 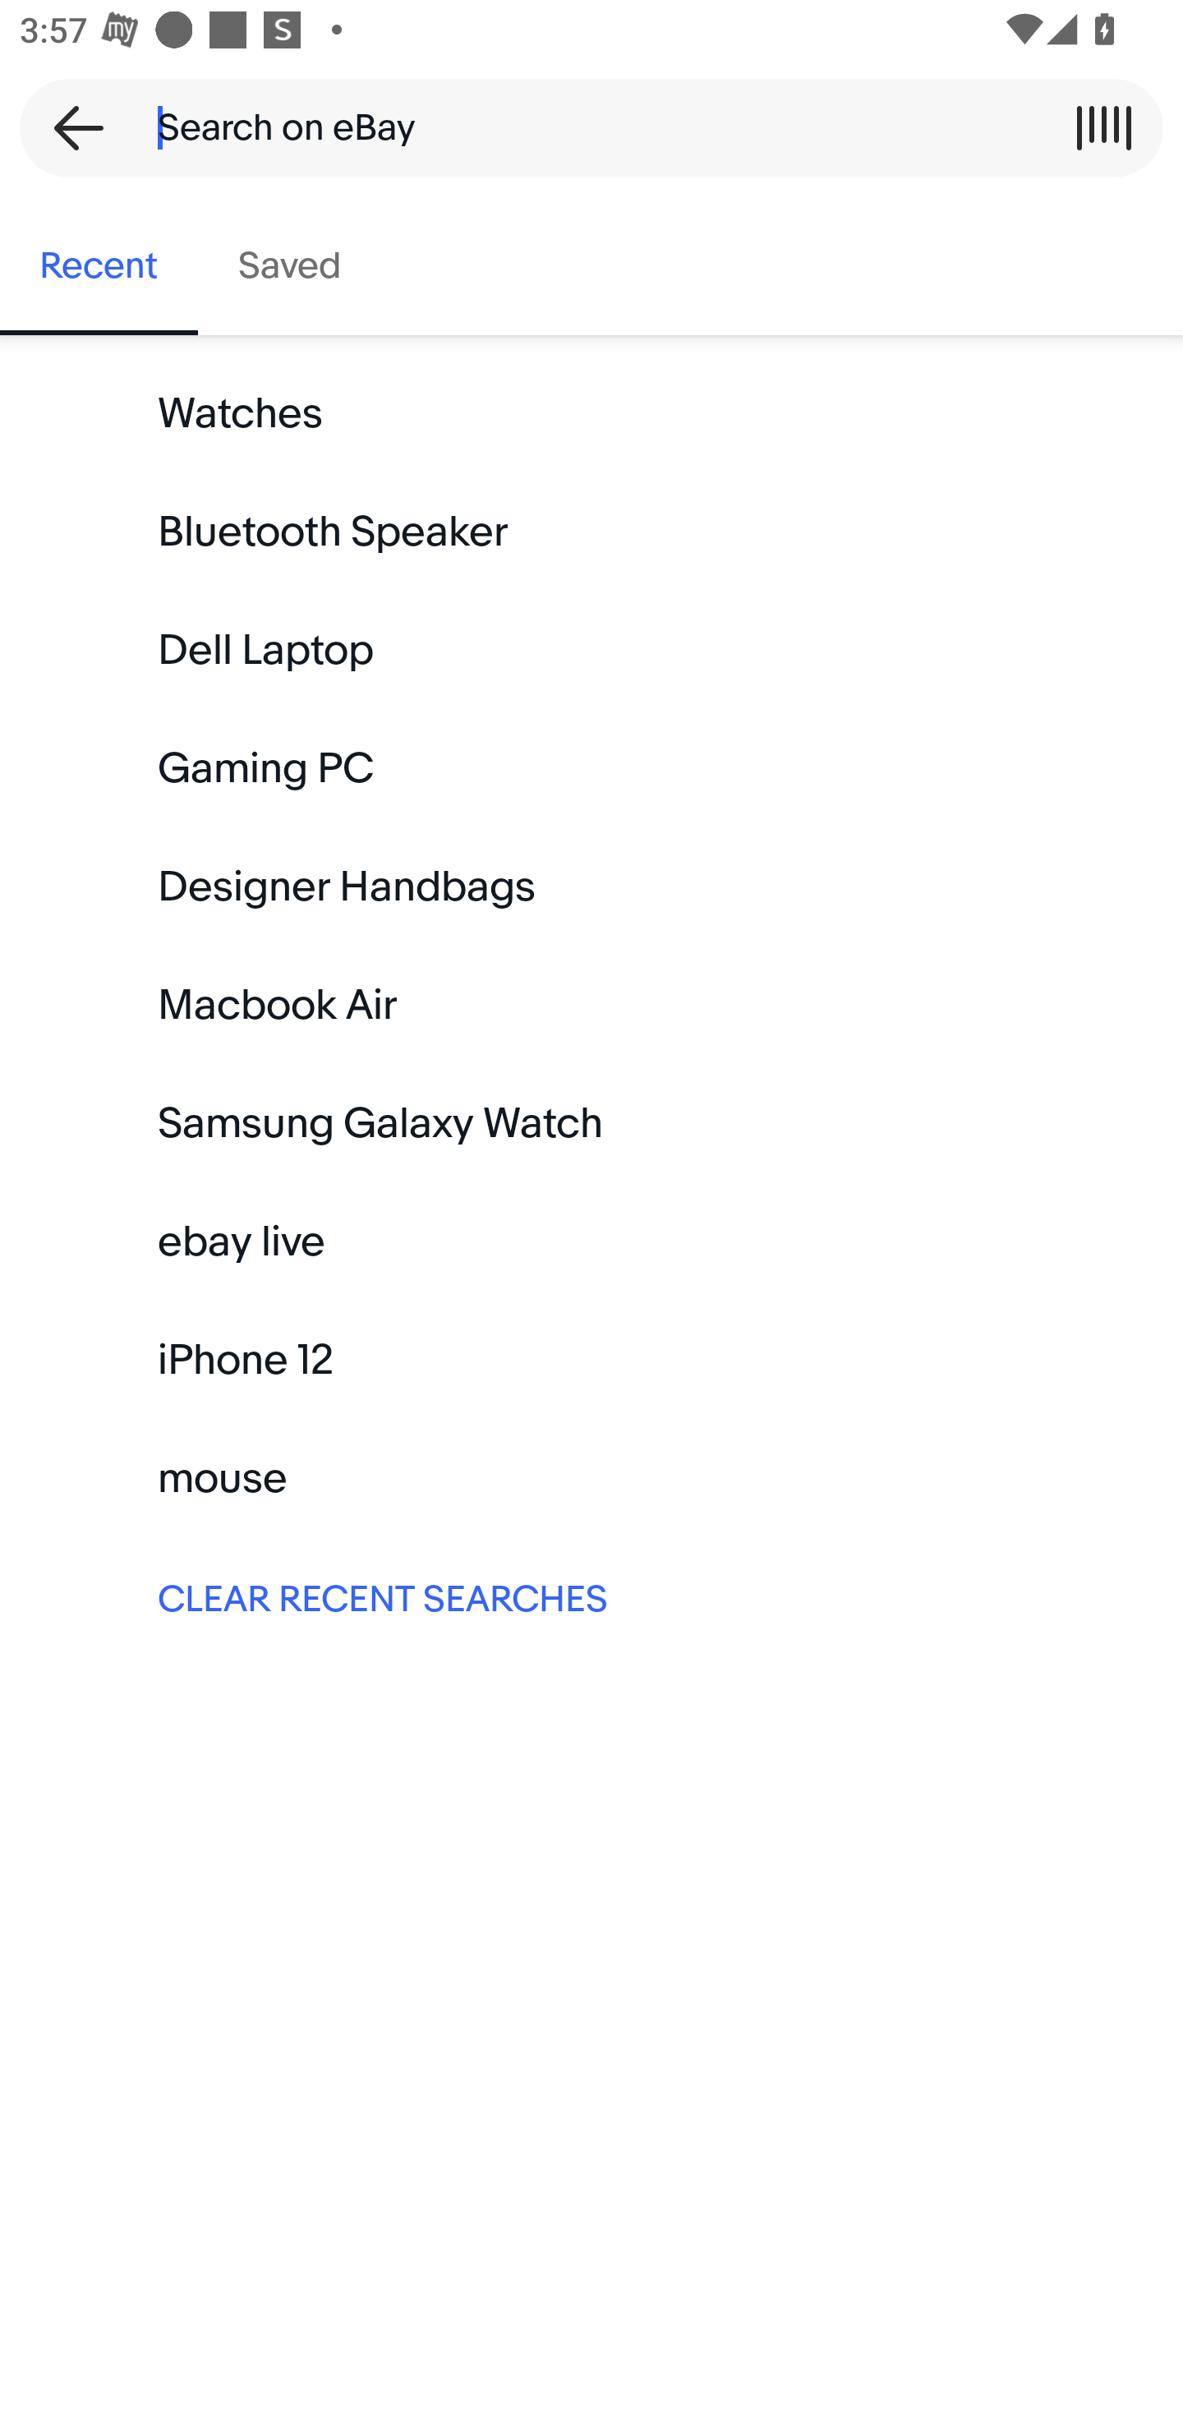 What do you see at coordinates (591, 1478) in the screenshot?
I see `mouse Keyword search mouse:` at bounding box center [591, 1478].